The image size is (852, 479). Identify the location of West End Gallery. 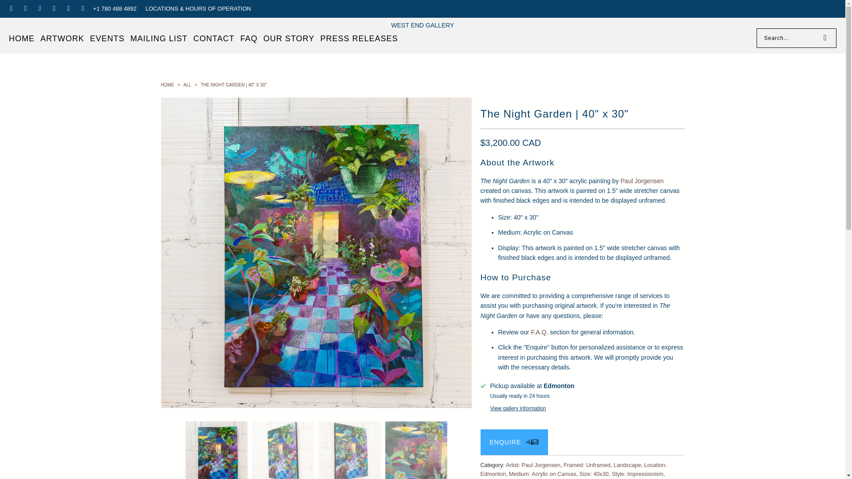
(422, 25).